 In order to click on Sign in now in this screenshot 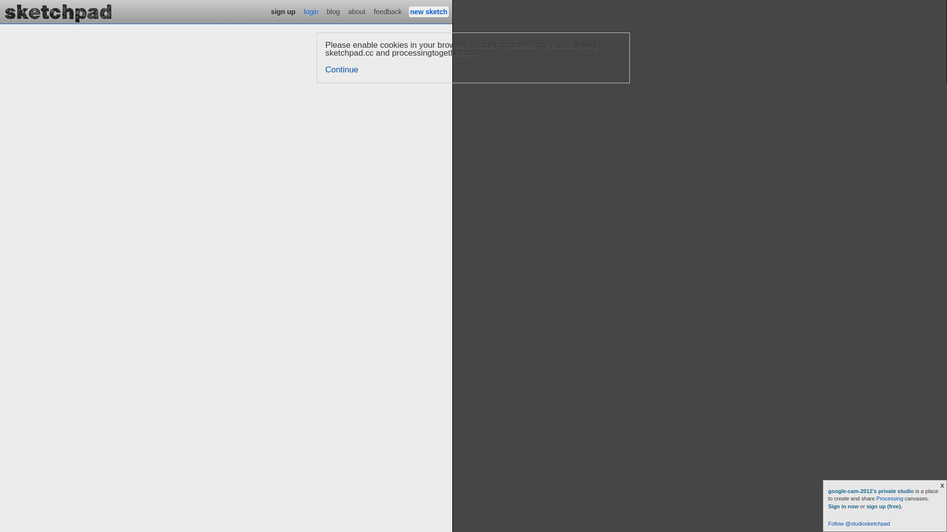, I will do `click(843, 506)`.